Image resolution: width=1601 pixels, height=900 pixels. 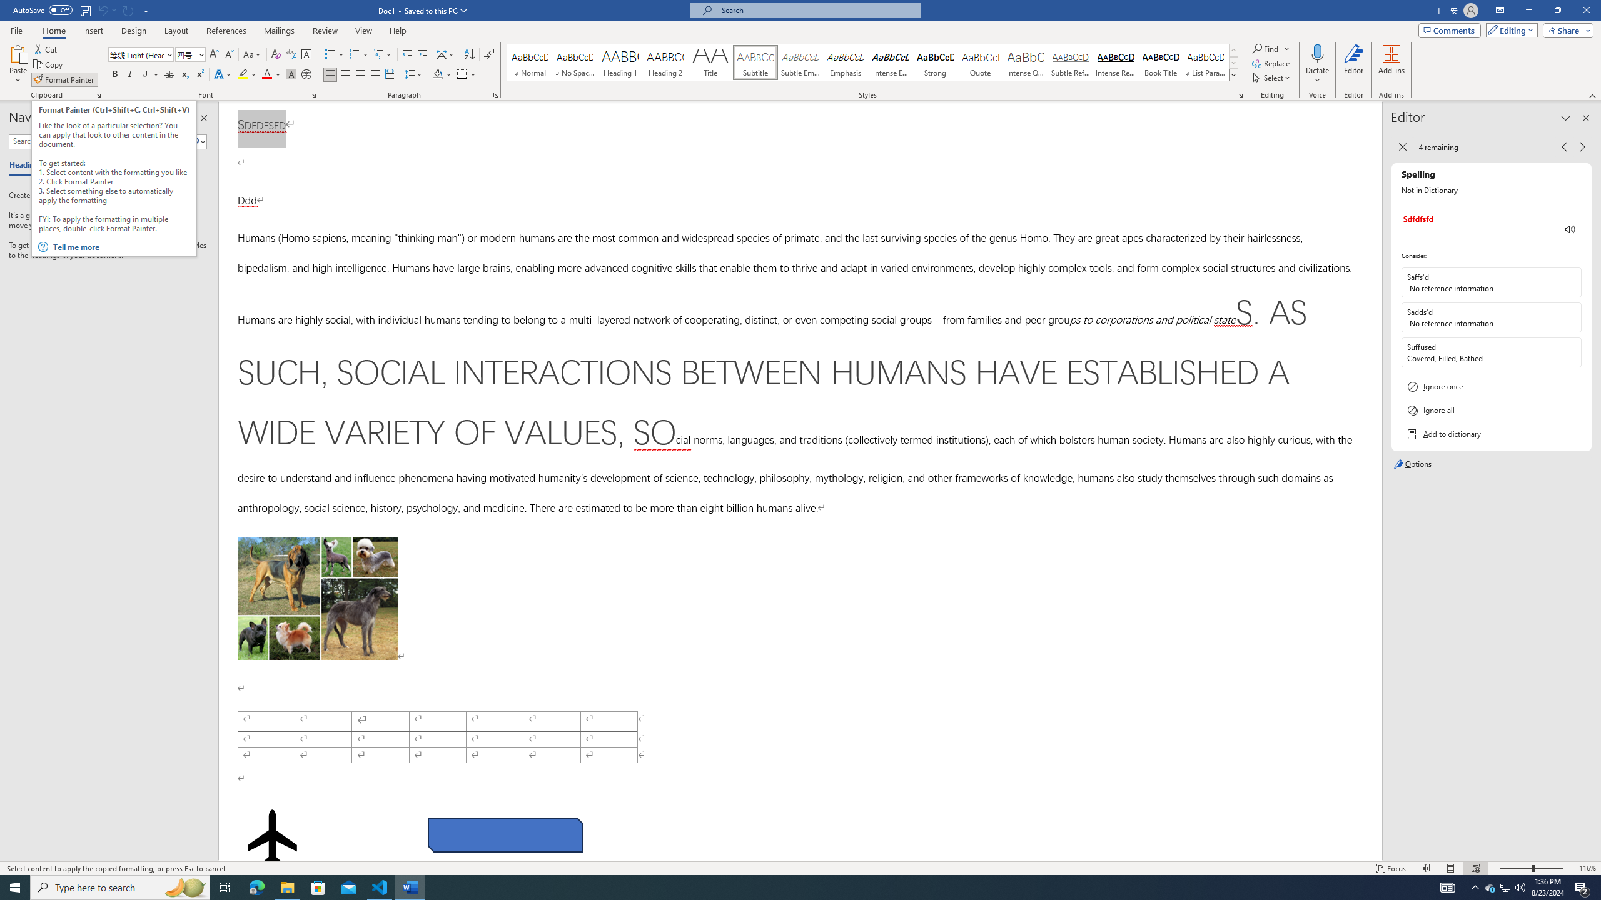 I want to click on Show/Hide Editing Marks, so click(x=489, y=55).